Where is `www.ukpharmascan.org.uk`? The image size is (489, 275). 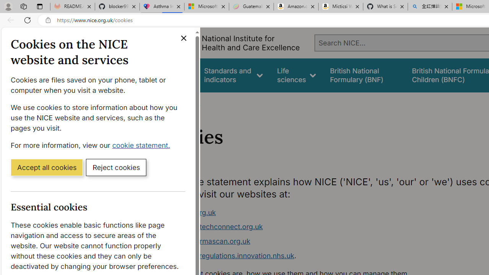 www.ukpharmascan.org.uk is located at coordinates (304, 241).